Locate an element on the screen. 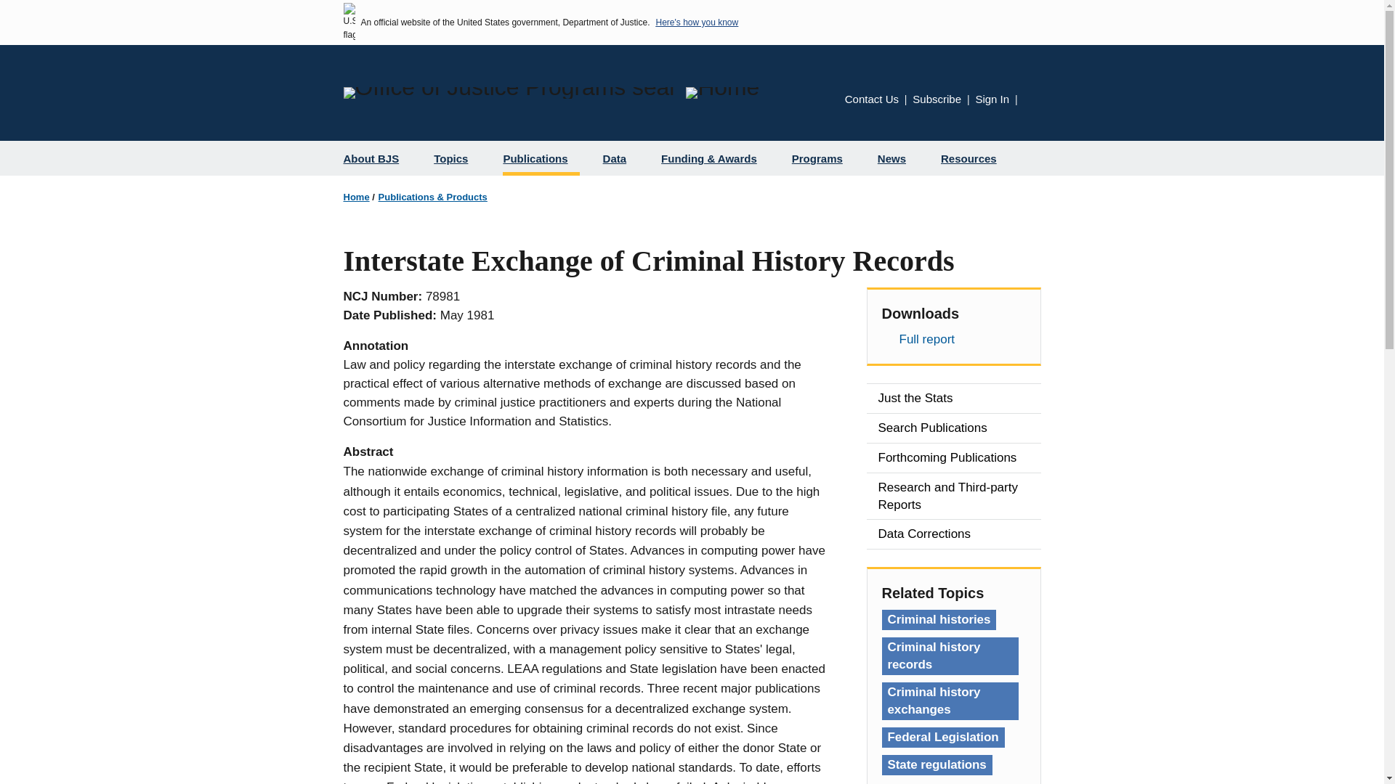 The height and width of the screenshot is (784, 1395). Research and Third-party Reports is located at coordinates (953, 497).